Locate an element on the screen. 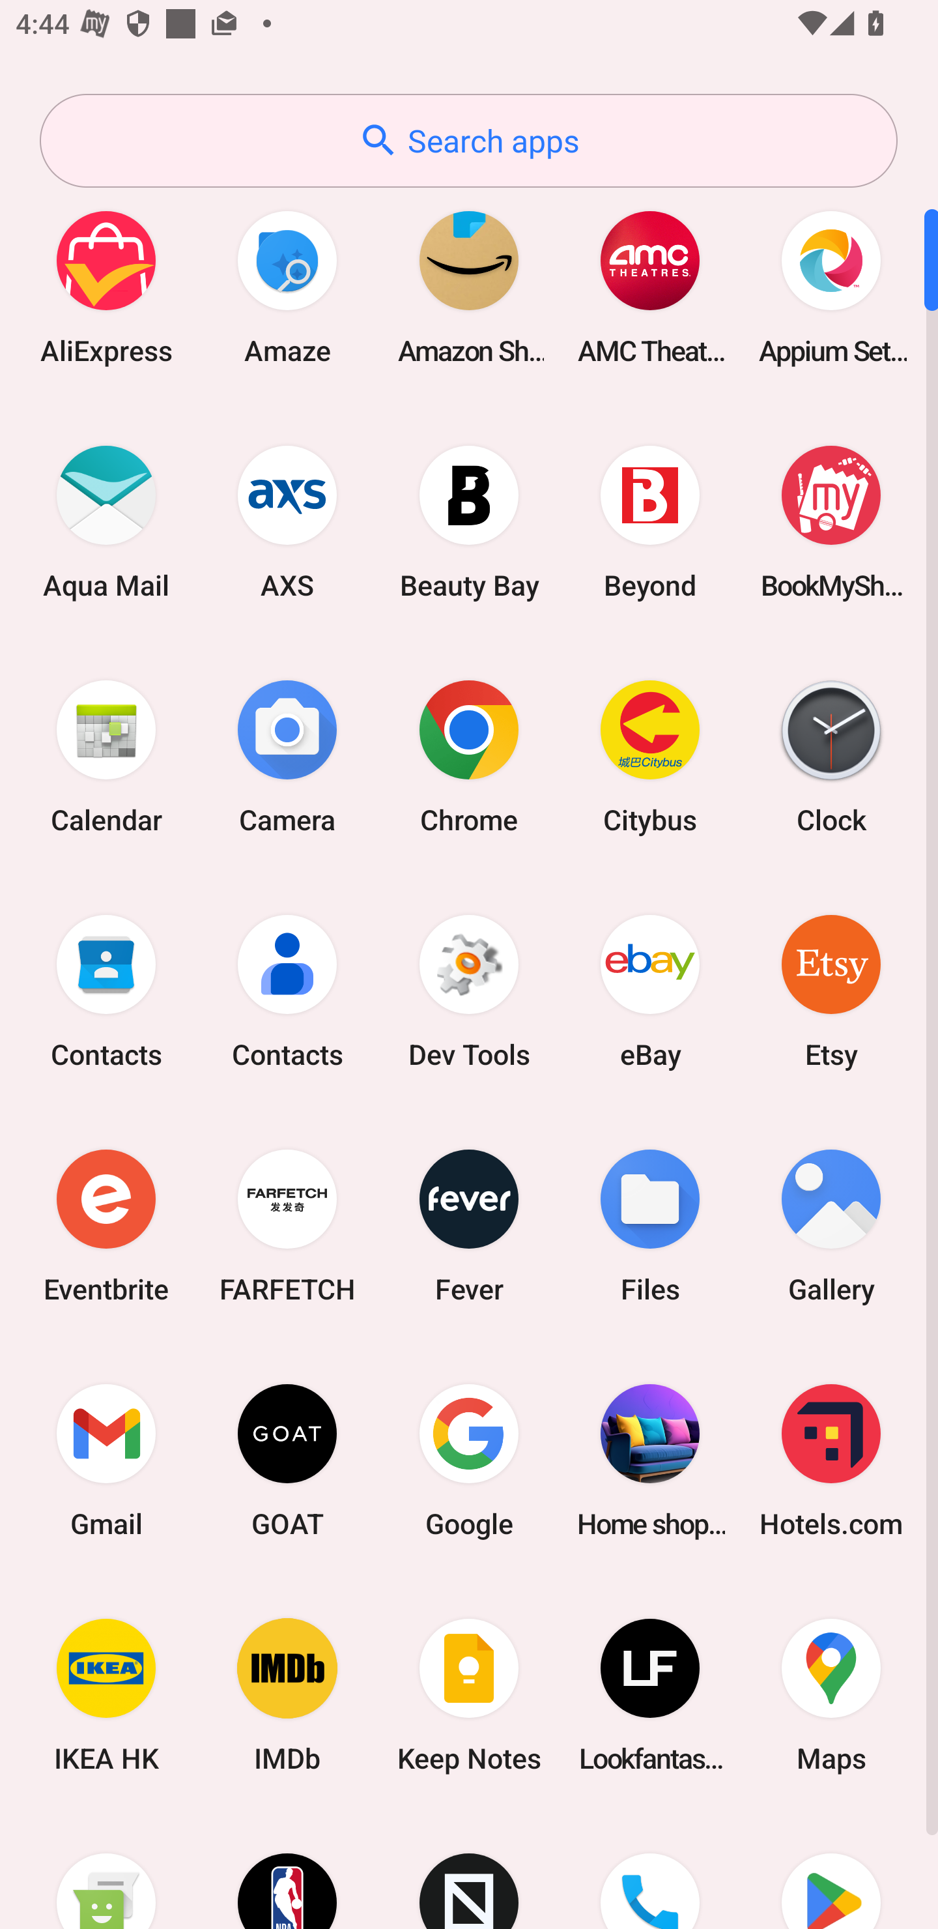  Fever is located at coordinates (469, 1225).